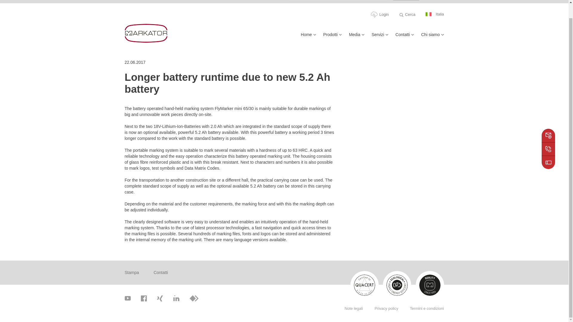 The height and width of the screenshot is (322, 573). I want to click on Italia, so click(435, 14).